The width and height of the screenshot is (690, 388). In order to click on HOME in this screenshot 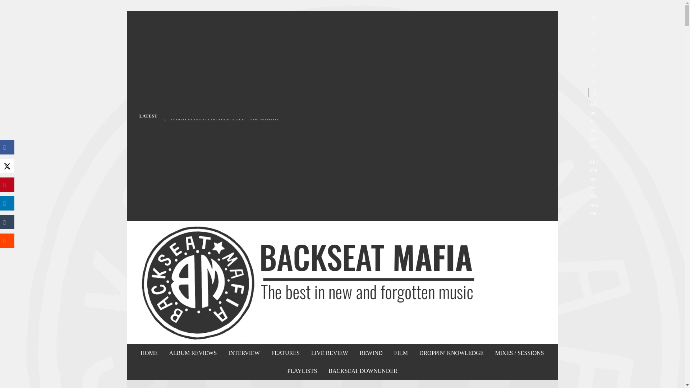, I will do `click(149, 353)`.